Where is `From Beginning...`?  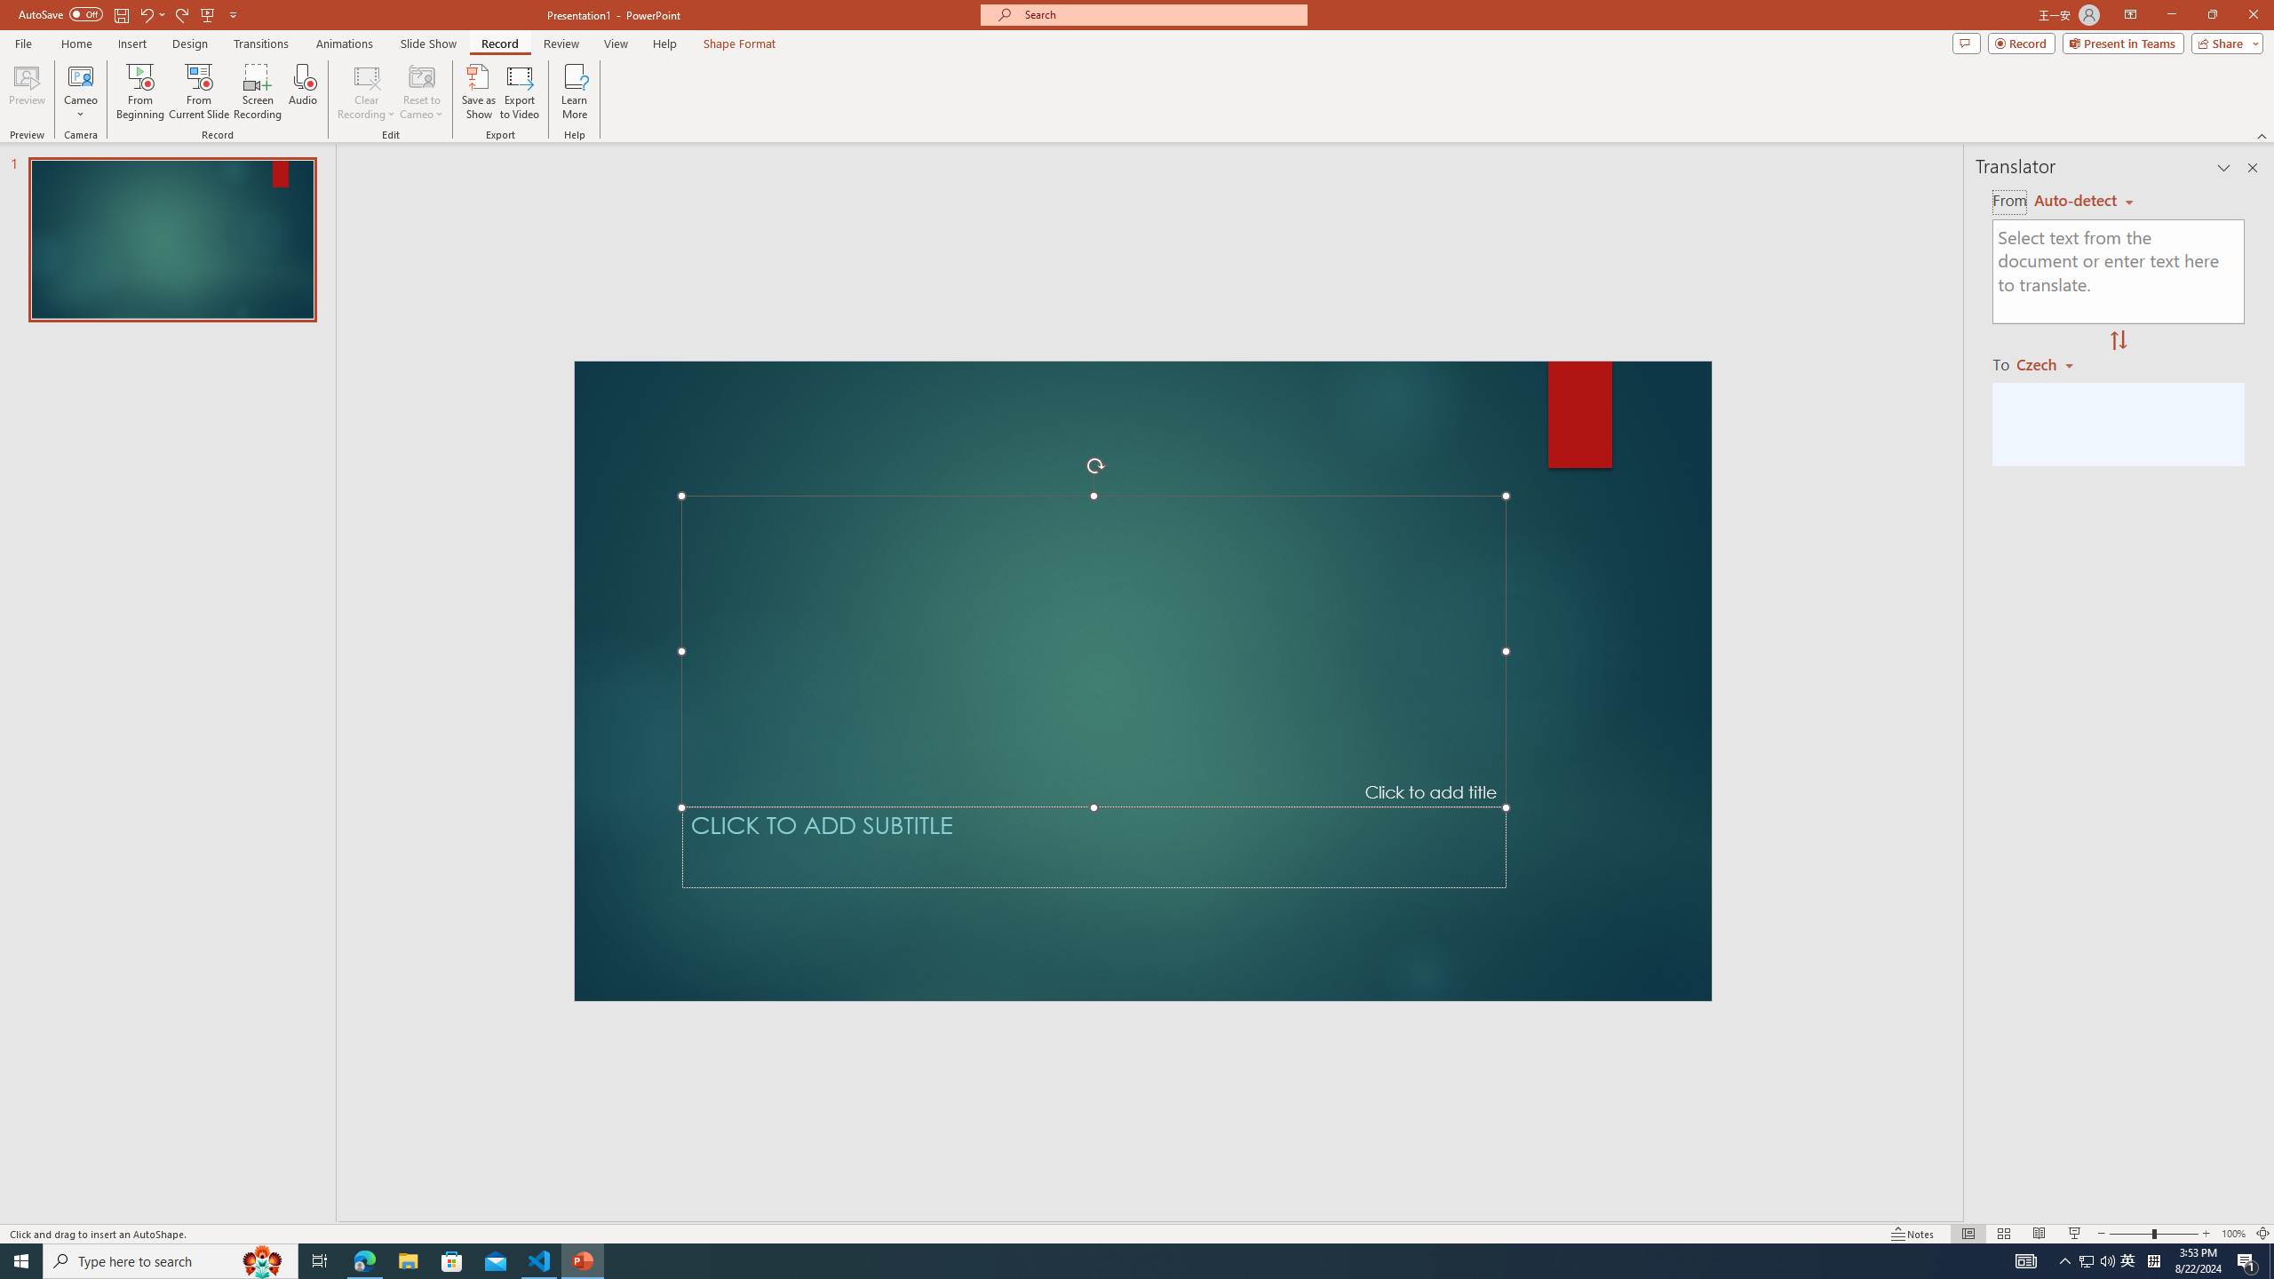
From Beginning... is located at coordinates (139, 91).